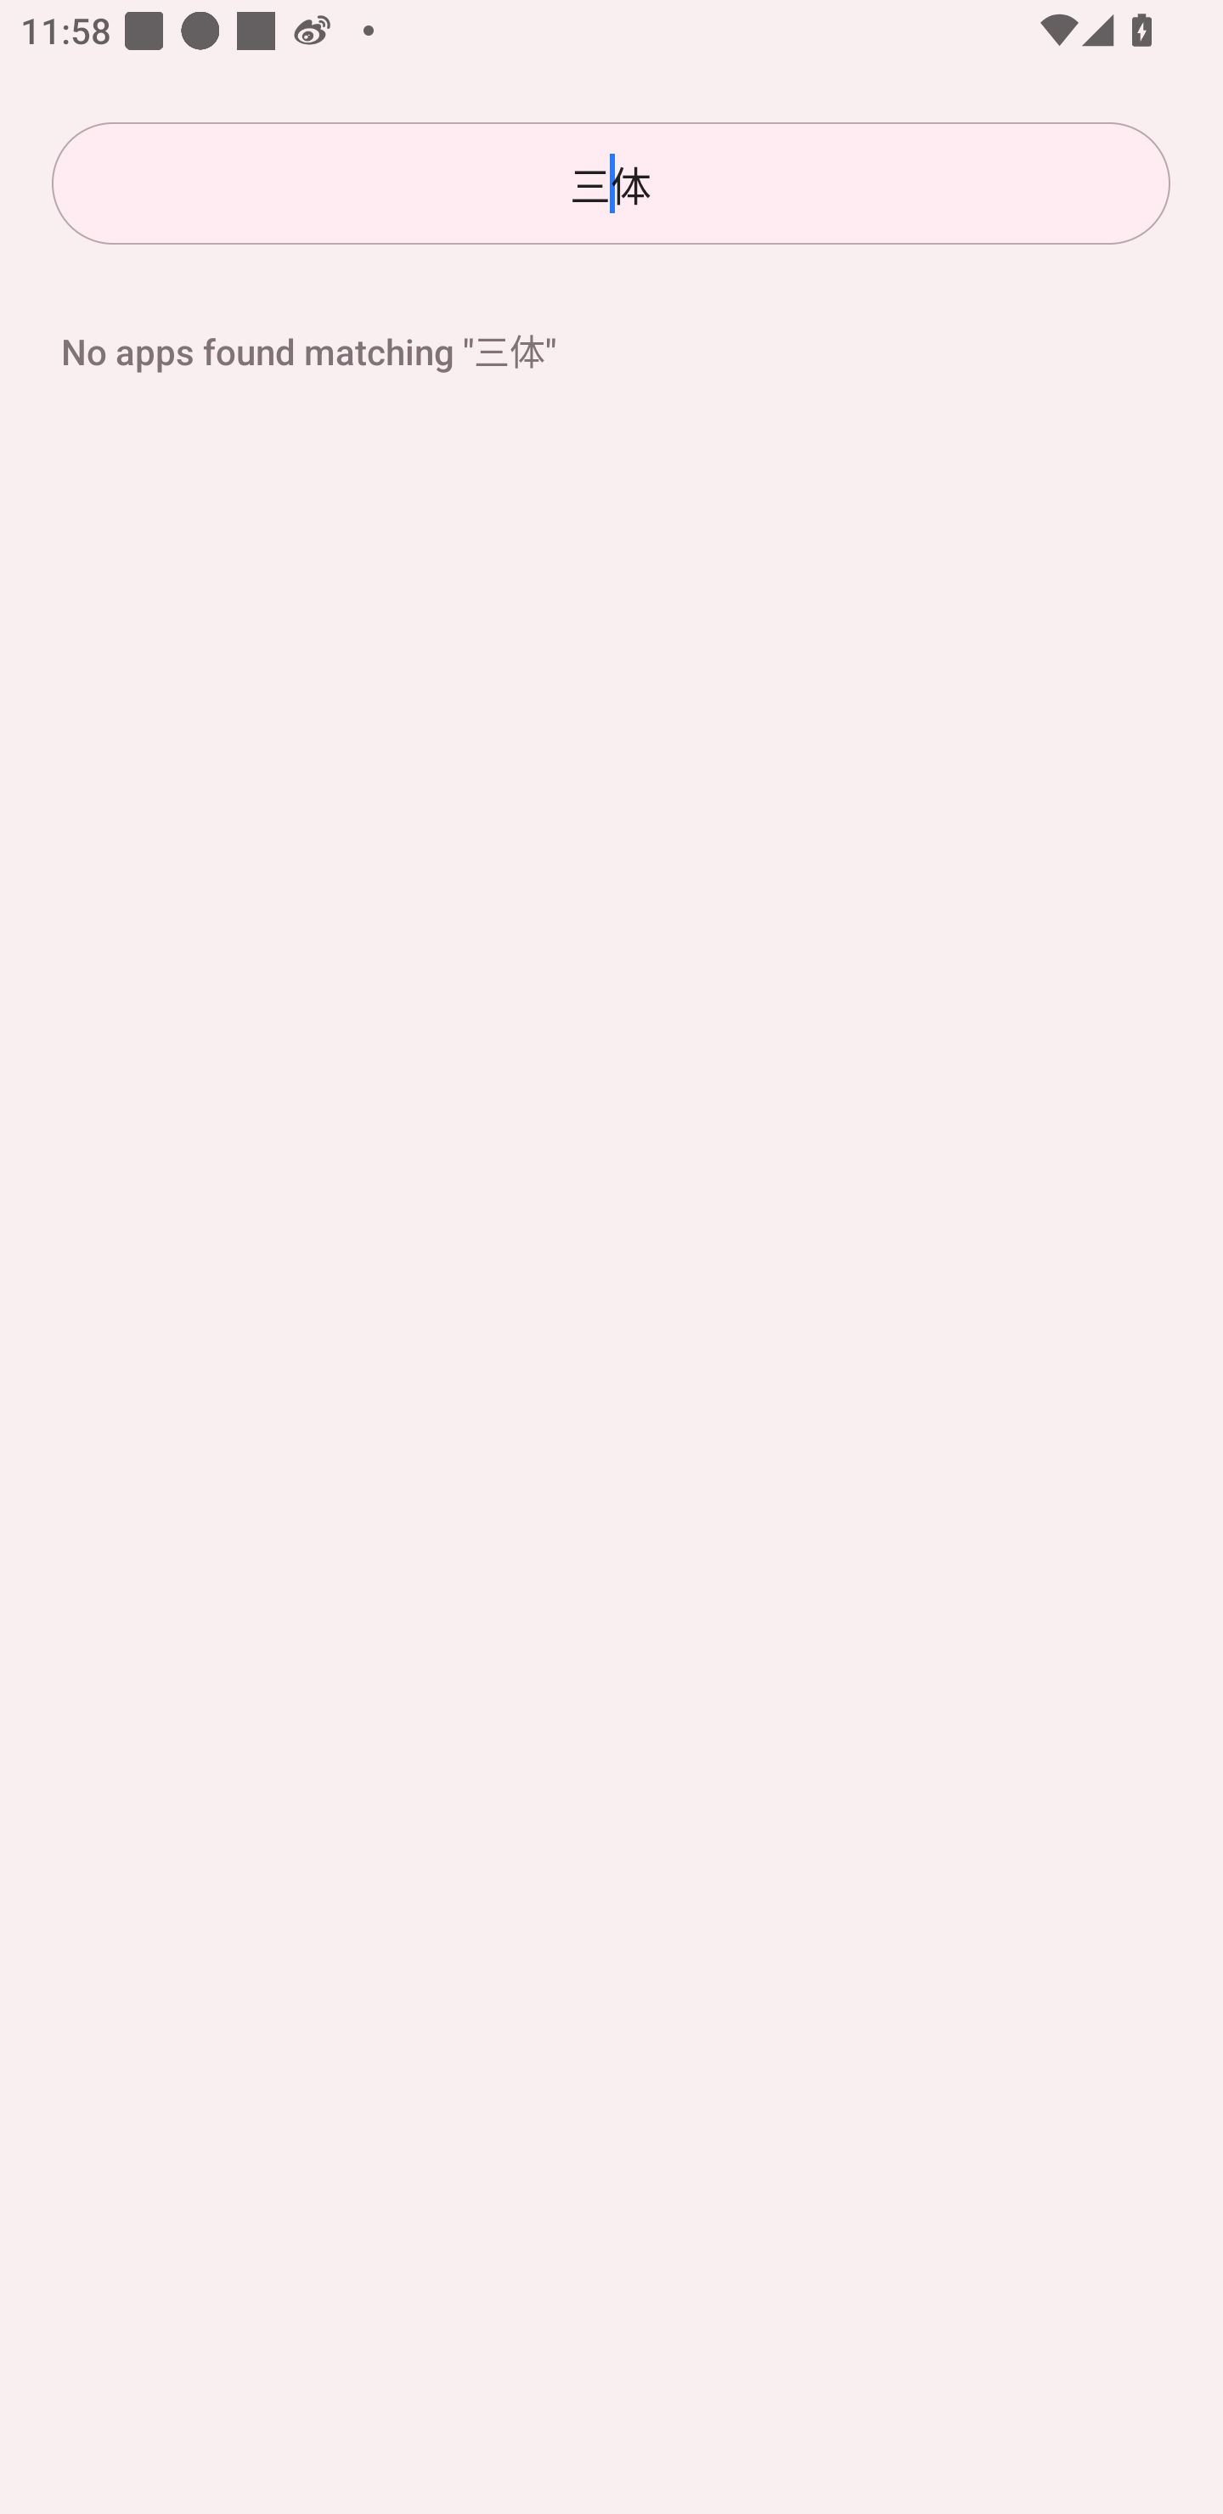 The height and width of the screenshot is (2514, 1223). Describe the element at coordinates (611, 183) in the screenshot. I see `三体` at that location.